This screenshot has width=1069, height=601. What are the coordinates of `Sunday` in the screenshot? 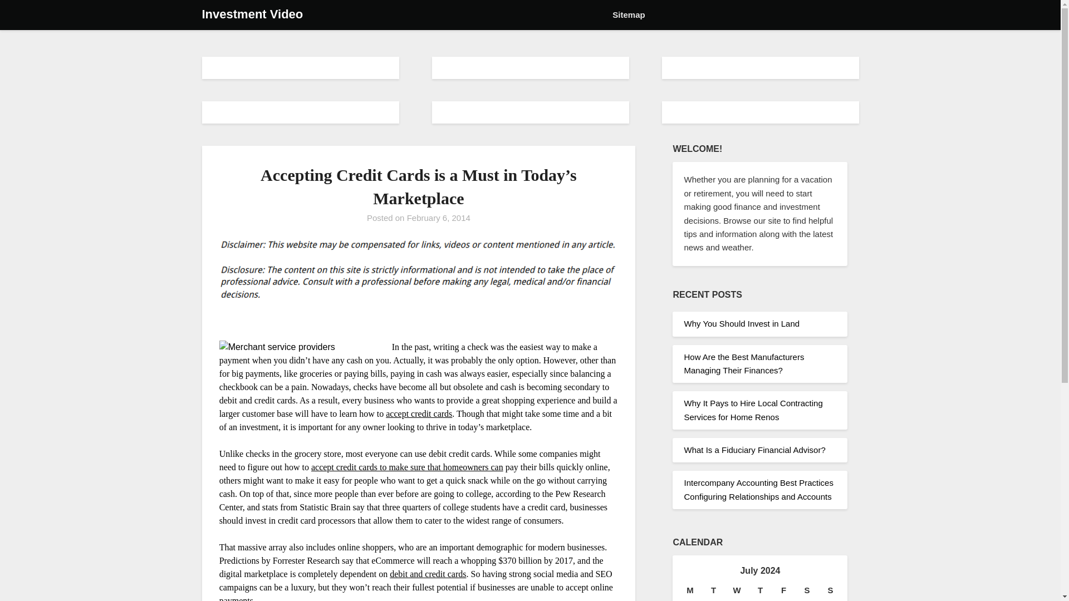 It's located at (830, 590).